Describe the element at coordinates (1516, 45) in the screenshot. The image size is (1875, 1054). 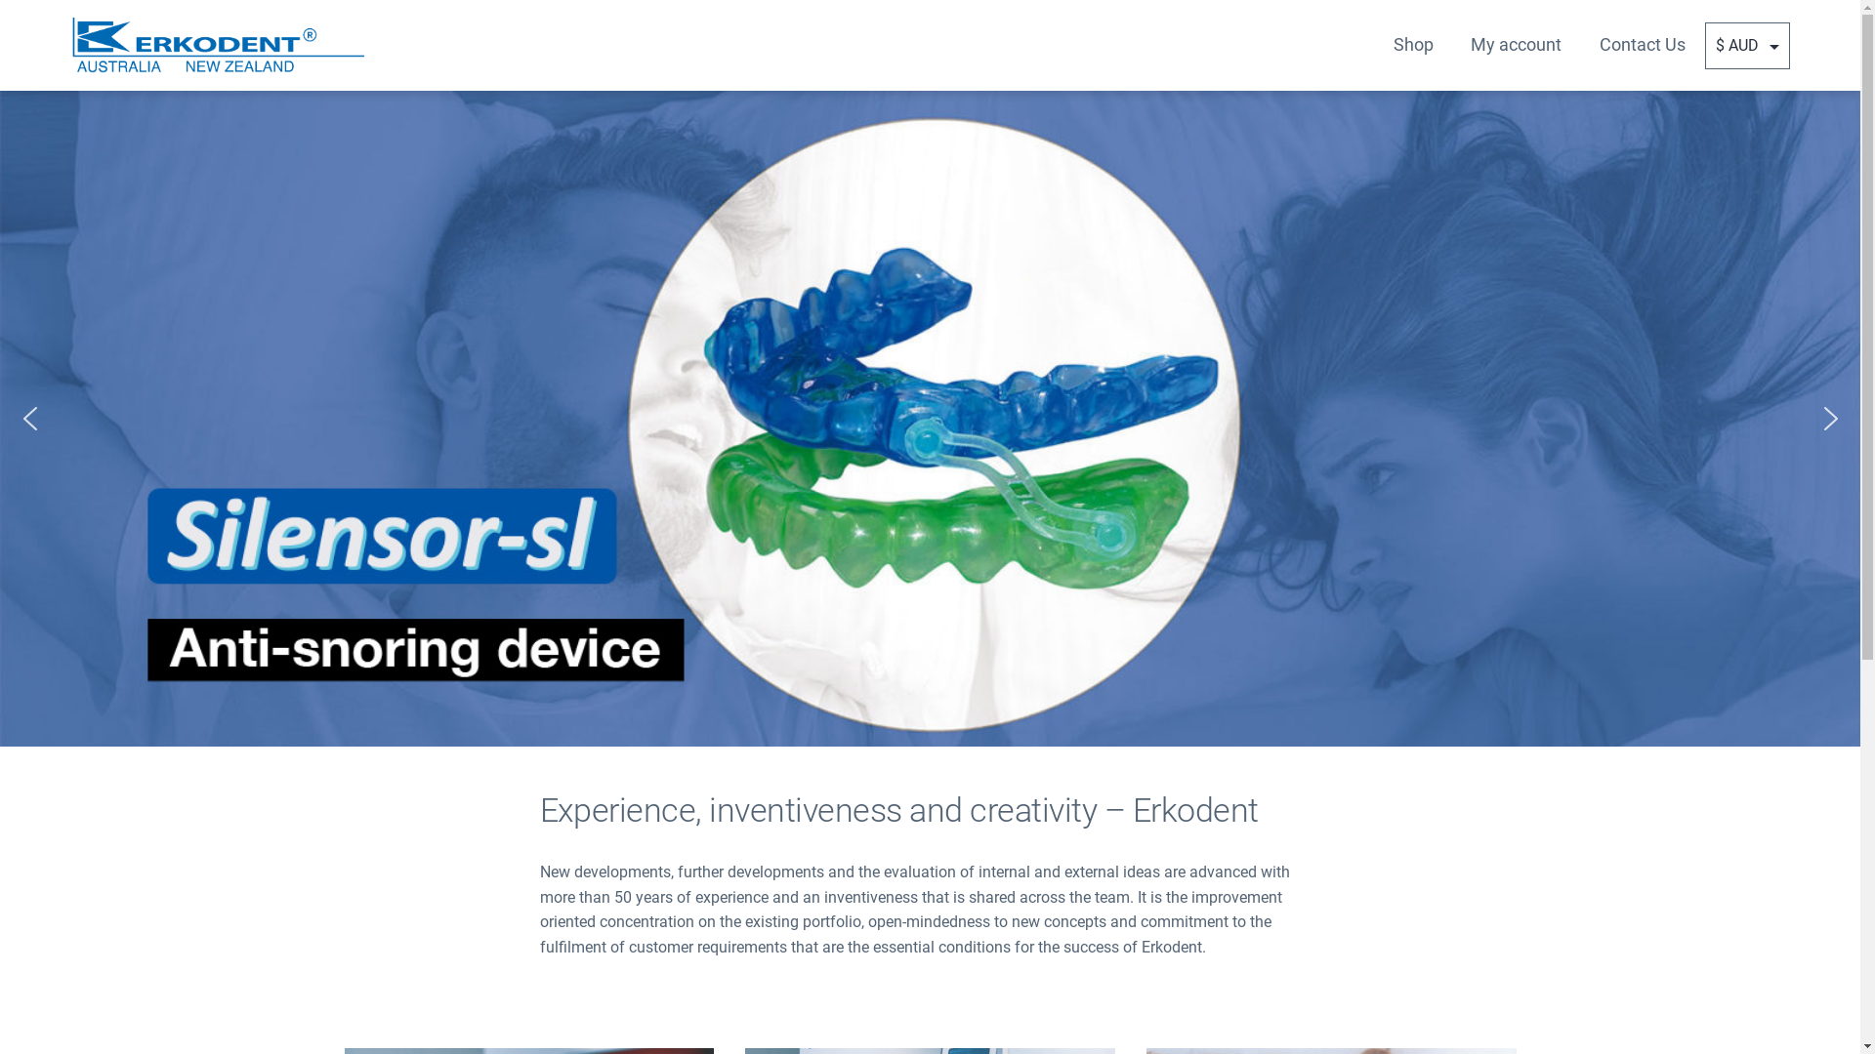
I see `My account` at that location.